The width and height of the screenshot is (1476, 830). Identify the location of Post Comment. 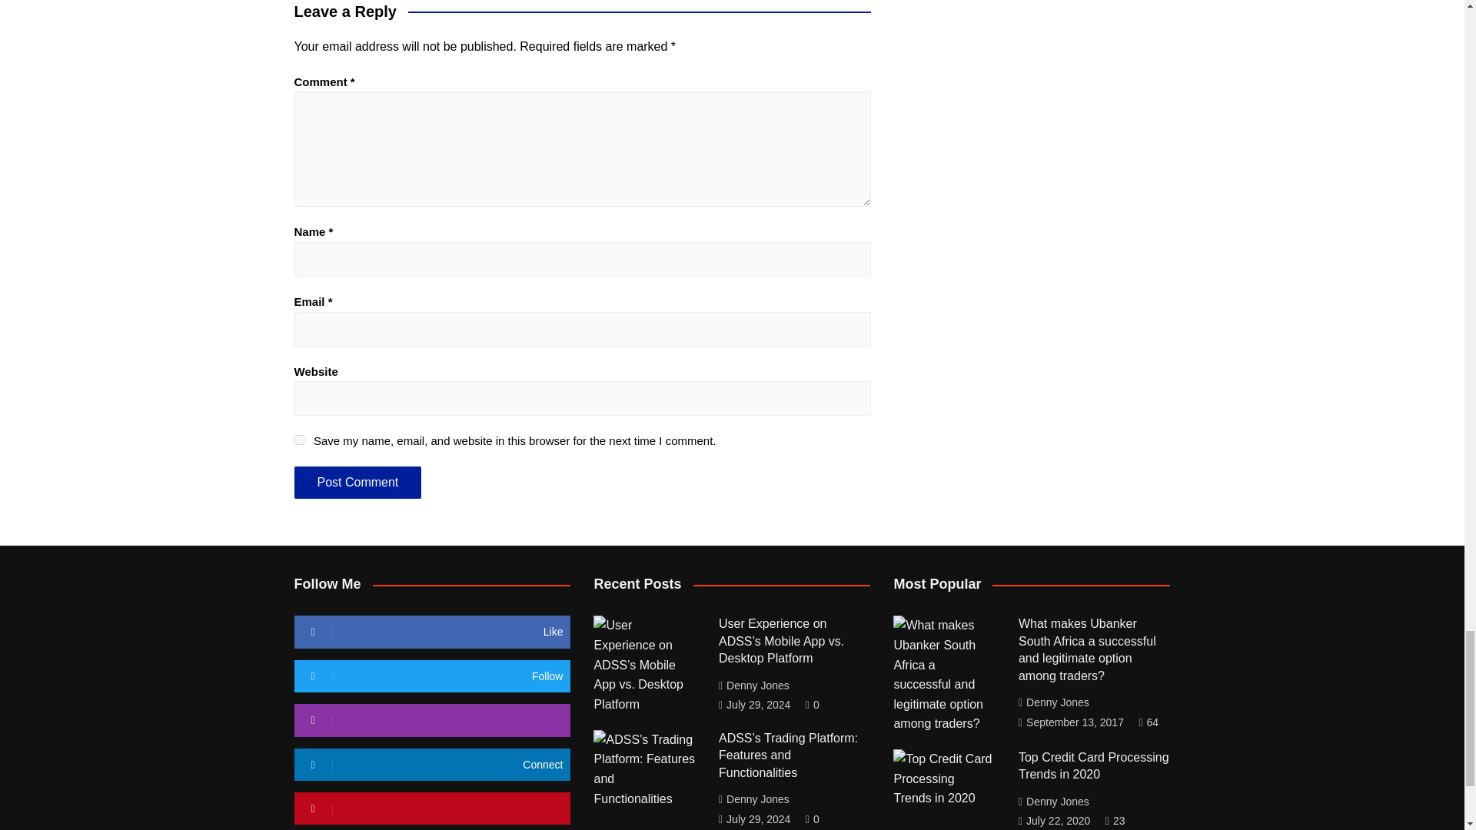
(357, 483).